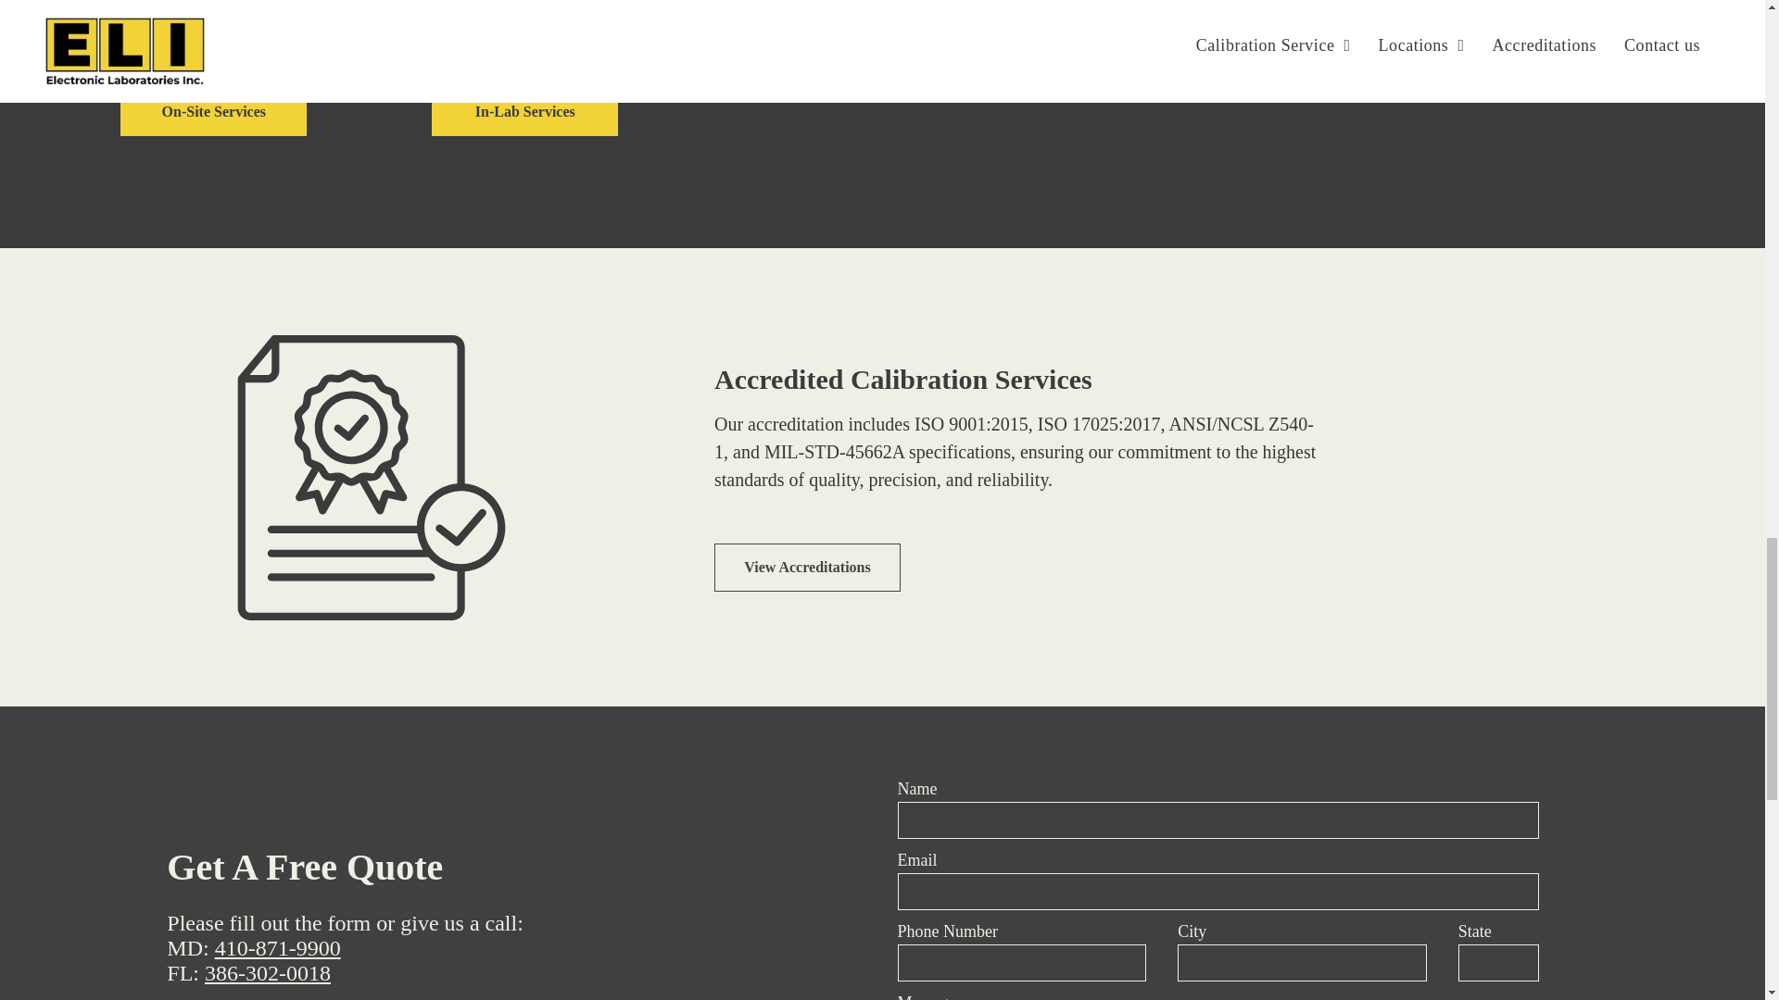 The image size is (1779, 1000). I want to click on electronic calibration services, so click(372, 477).